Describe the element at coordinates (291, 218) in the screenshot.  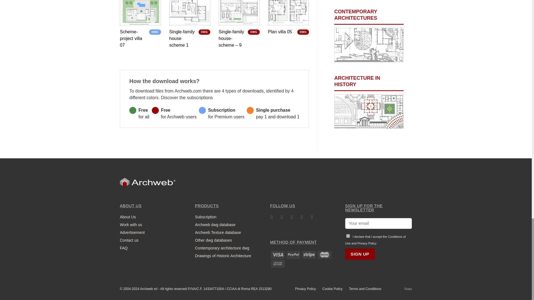
I see `Follow on X` at that location.